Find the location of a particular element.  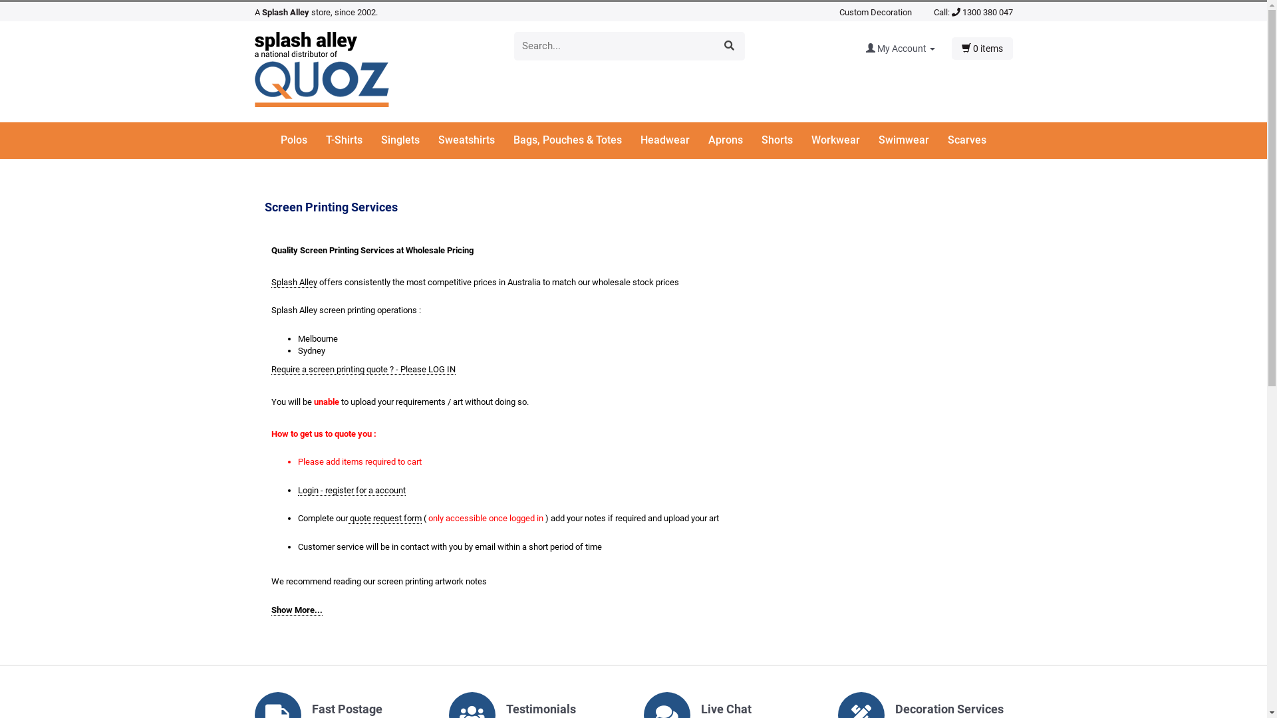

Headwear is located at coordinates (673, 141).